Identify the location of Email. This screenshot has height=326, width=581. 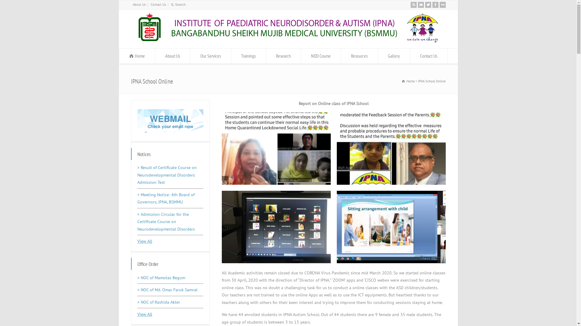
(421, 5).